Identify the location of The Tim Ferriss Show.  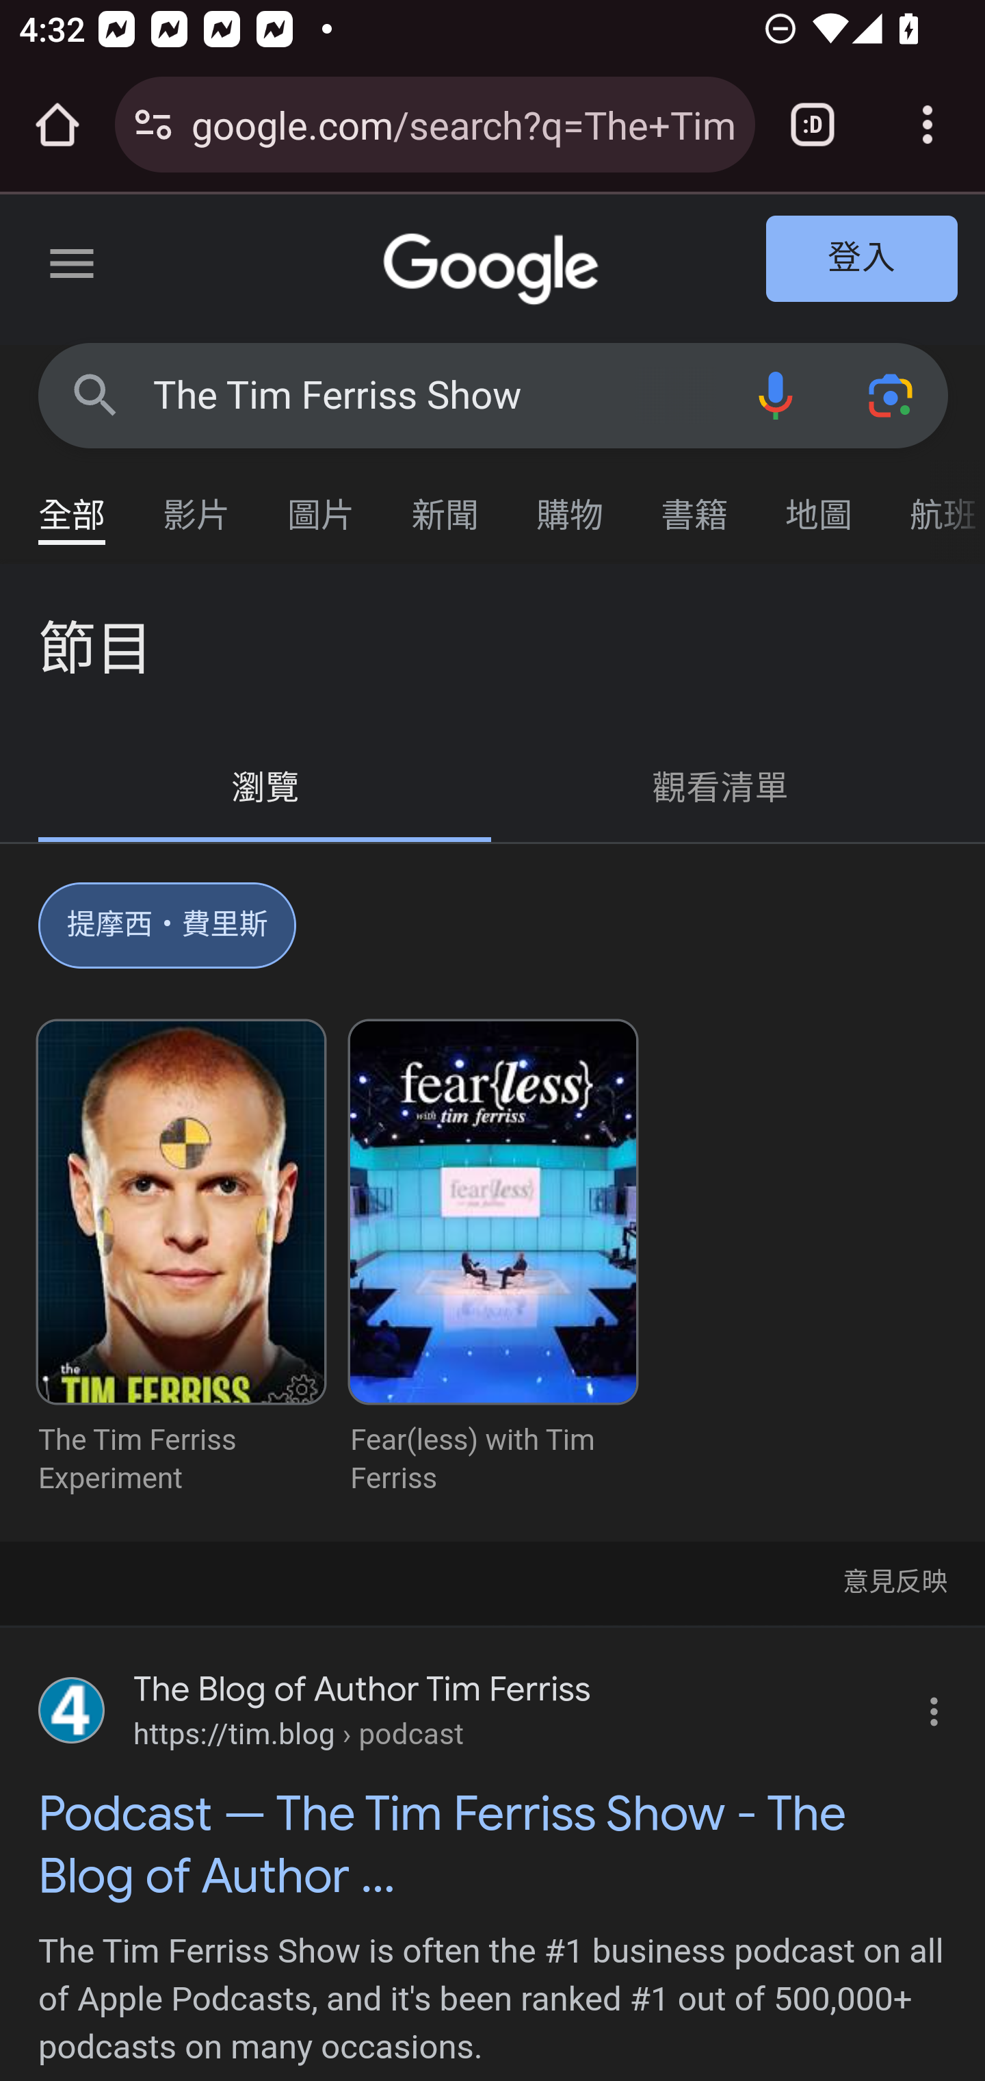
(435, 396).